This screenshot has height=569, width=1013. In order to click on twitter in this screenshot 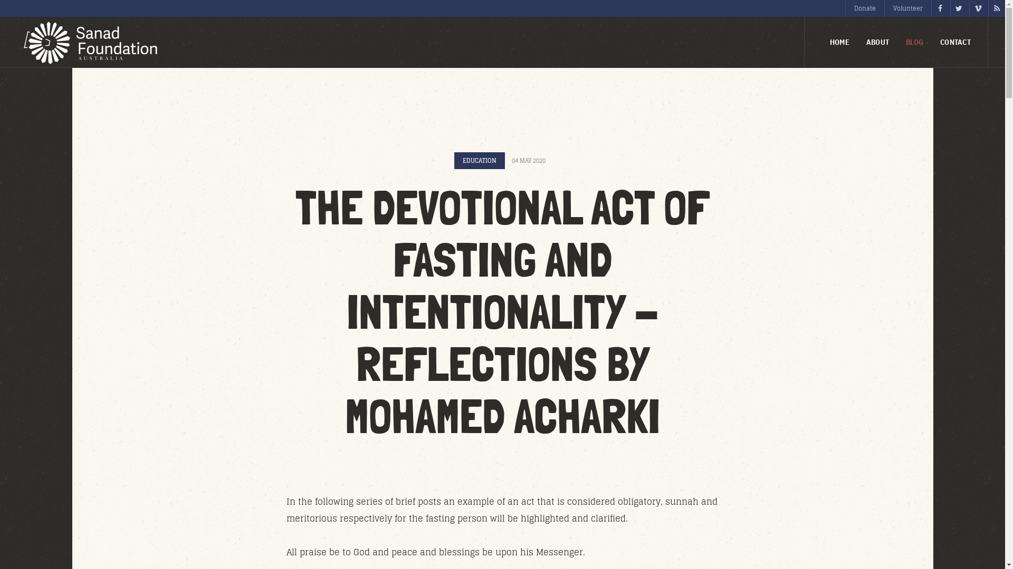, I will do `click(959, 8)`.